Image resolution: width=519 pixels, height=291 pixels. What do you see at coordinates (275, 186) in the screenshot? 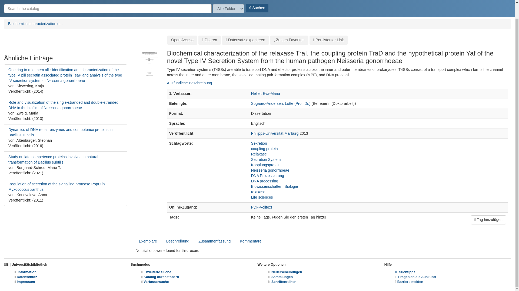
I see `Biowissenschaften, Biologie` at bounding box center [275, 186].